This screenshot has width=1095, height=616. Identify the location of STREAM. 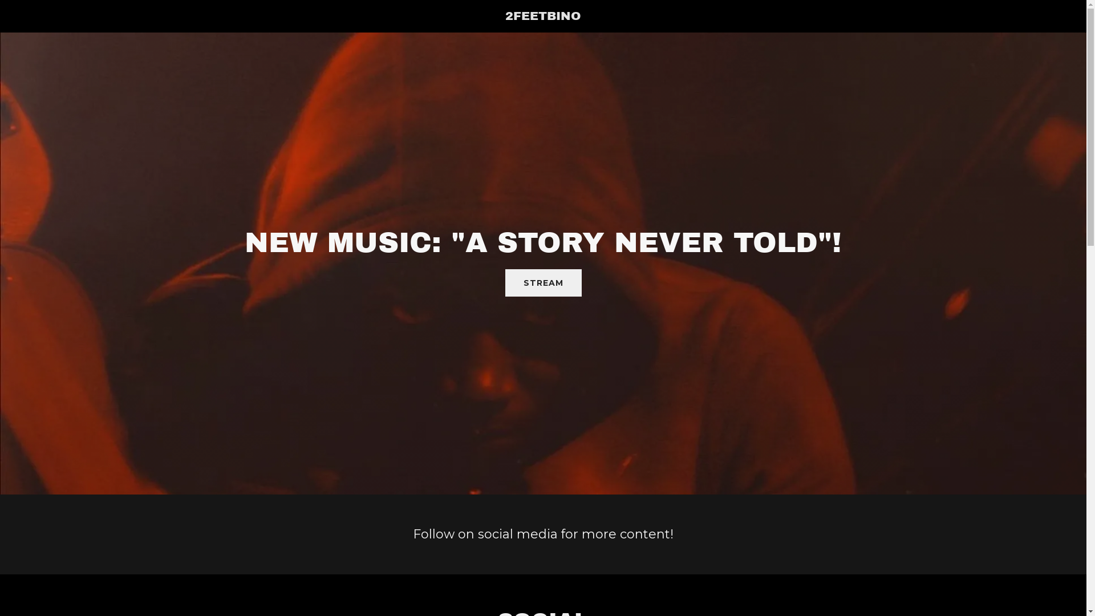
(544, 283).